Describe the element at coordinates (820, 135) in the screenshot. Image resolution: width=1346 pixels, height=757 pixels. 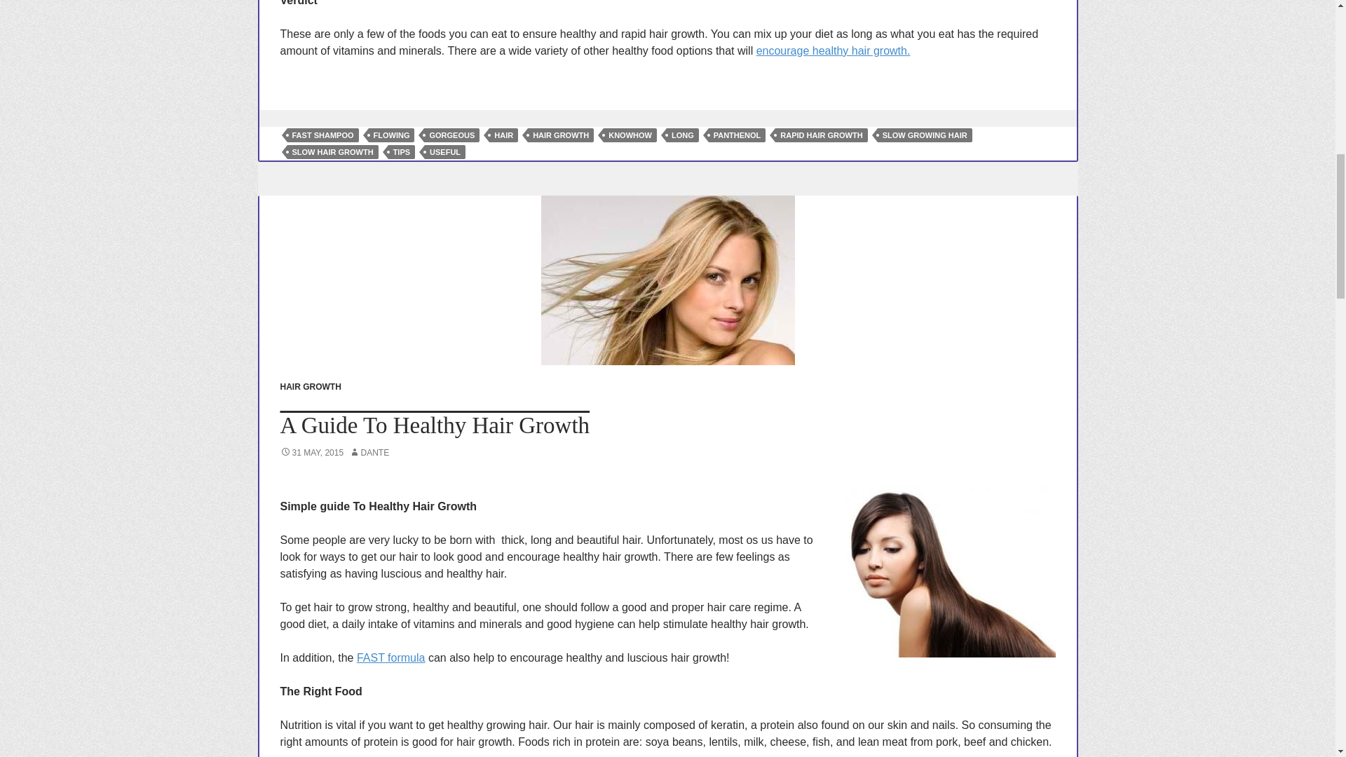
I see `RAPID HAIR GROWTH` at that location.